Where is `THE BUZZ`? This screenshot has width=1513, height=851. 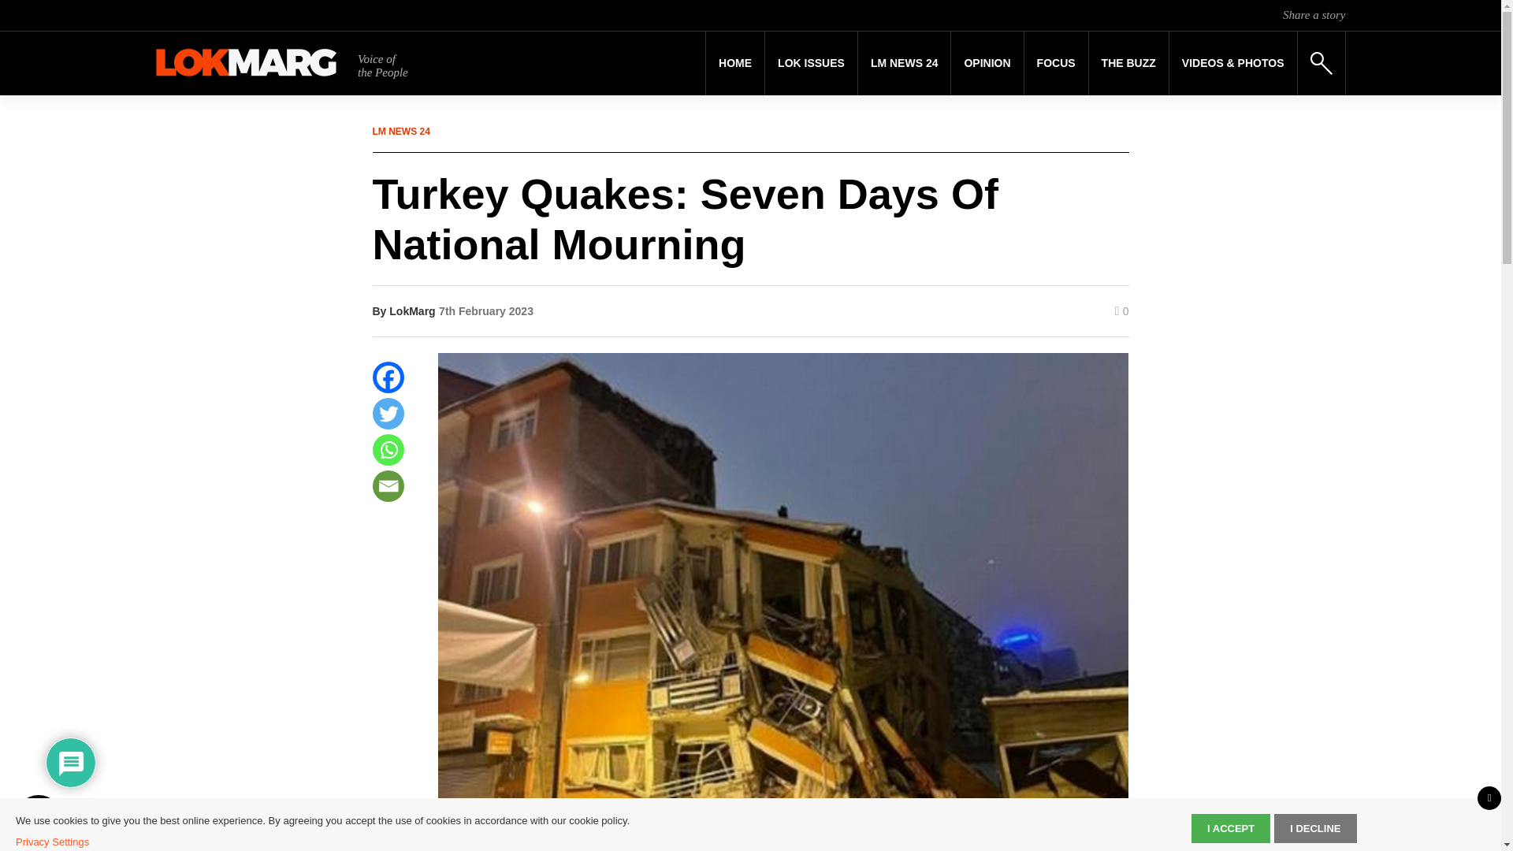
THE BUZZ is located at coordinates (1128, 63).